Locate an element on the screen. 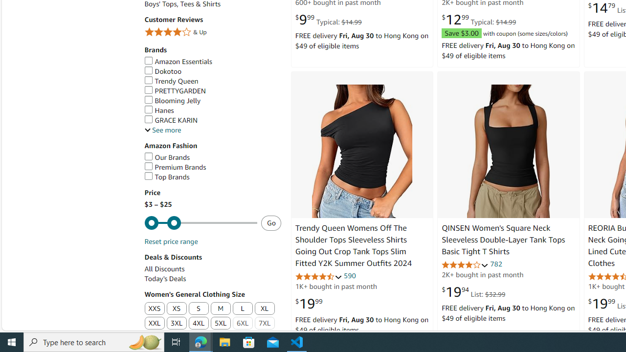 This screenshot has height=352, width=626. Premium Brands is located at coordinates (212, 167).